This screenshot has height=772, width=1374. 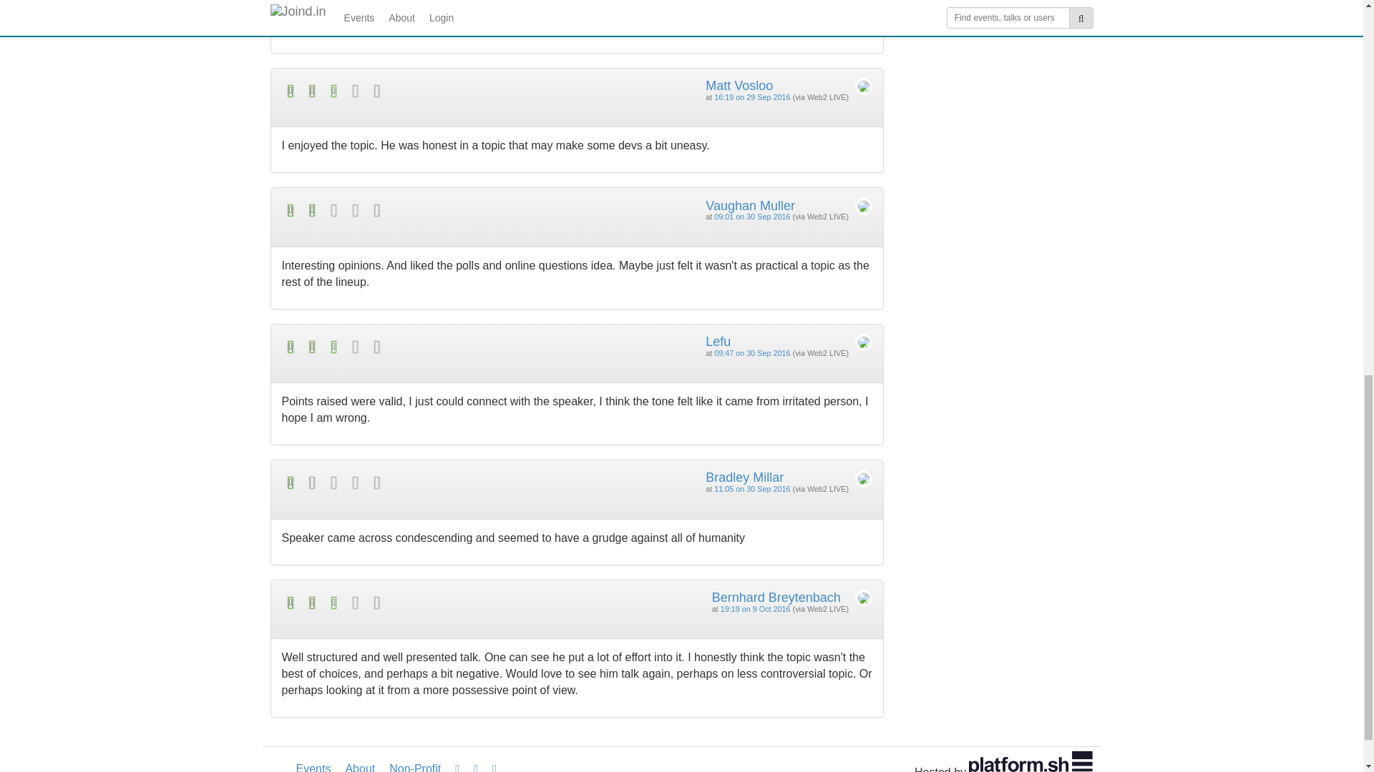 I want to click on 11:05 on 30 Sep 2016, so click(x=752, y=489).